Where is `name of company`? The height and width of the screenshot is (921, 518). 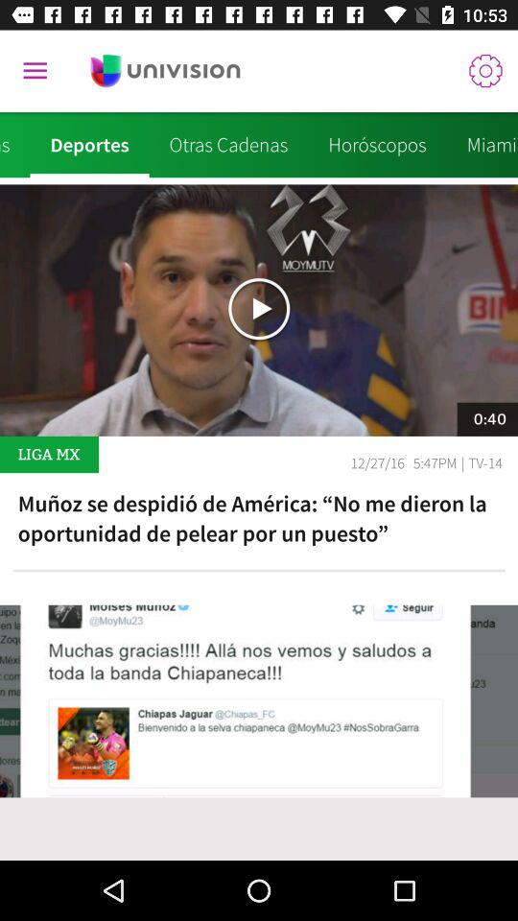 name of company is located at coordinates (165, 71).